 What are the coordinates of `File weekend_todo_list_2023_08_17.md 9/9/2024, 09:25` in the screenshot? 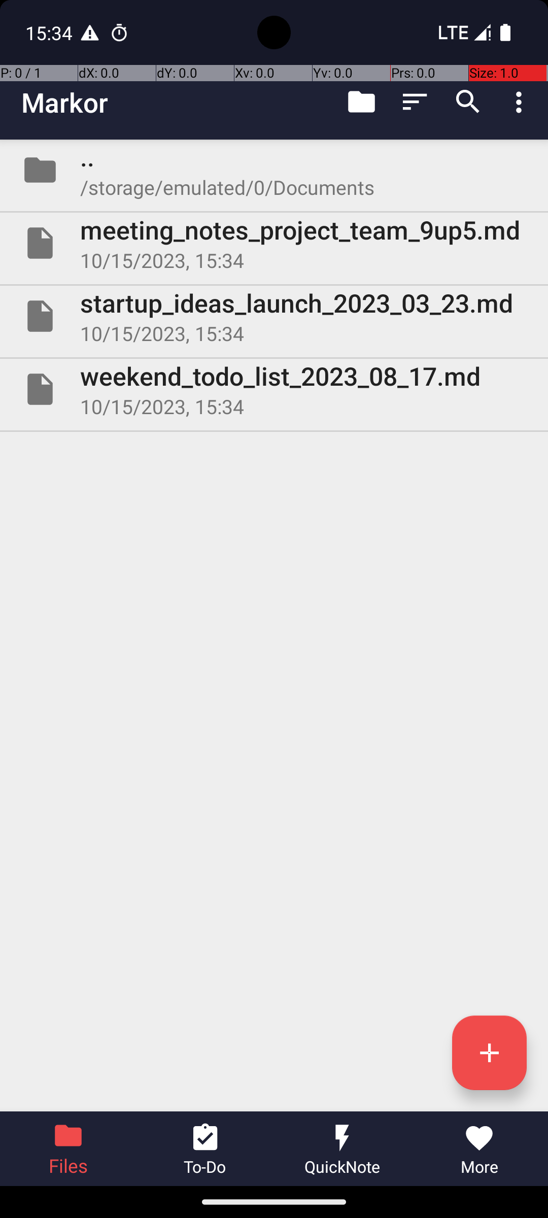 It's located at (274, 389).